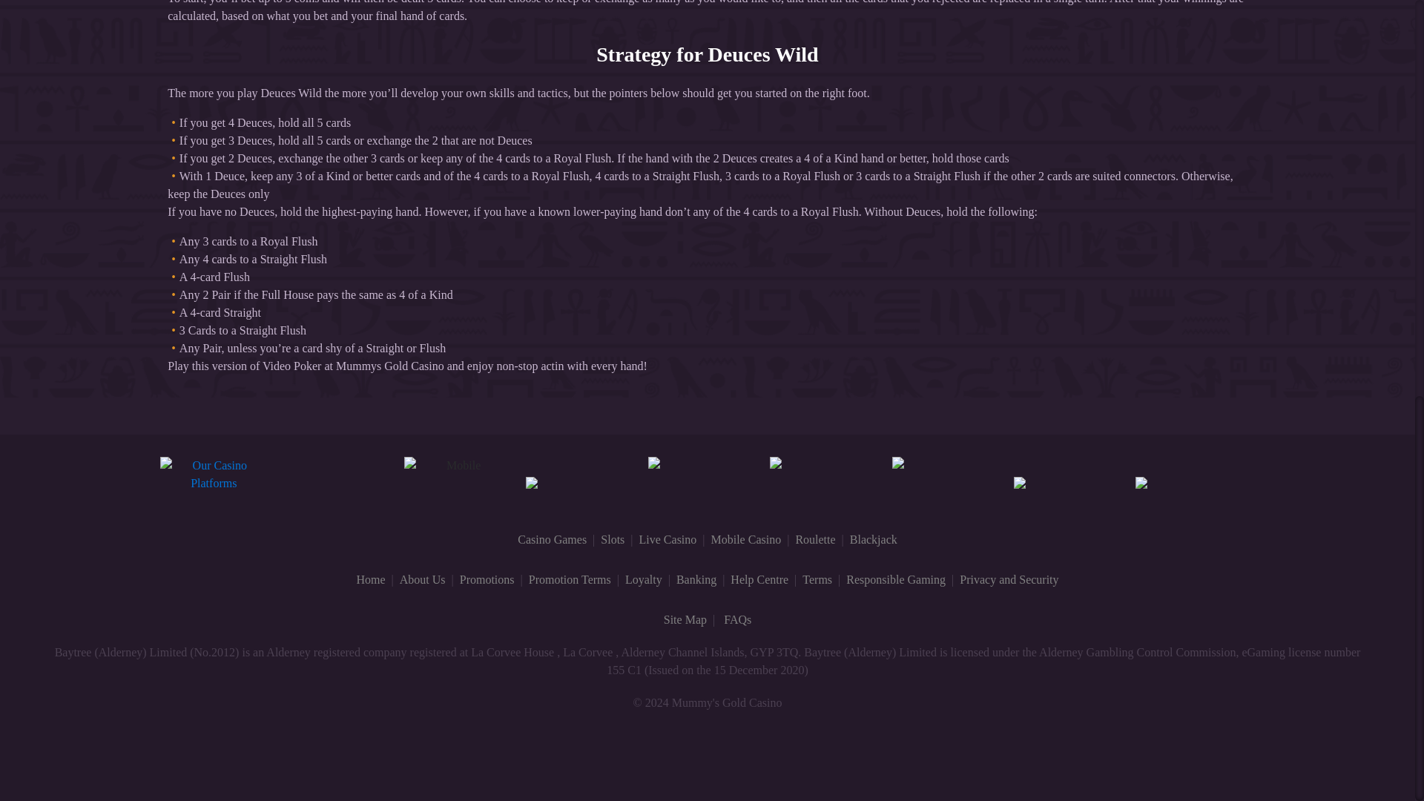 The height and width of the screenshot is (801, 1424). What do you see at coordinates (552, 539) in the screenshot?
I see `Casino Games` at bounding box center [552, 539].